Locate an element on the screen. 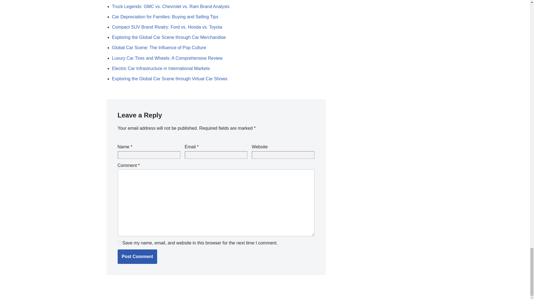  Post Comment is located at coordinates (137, 257).